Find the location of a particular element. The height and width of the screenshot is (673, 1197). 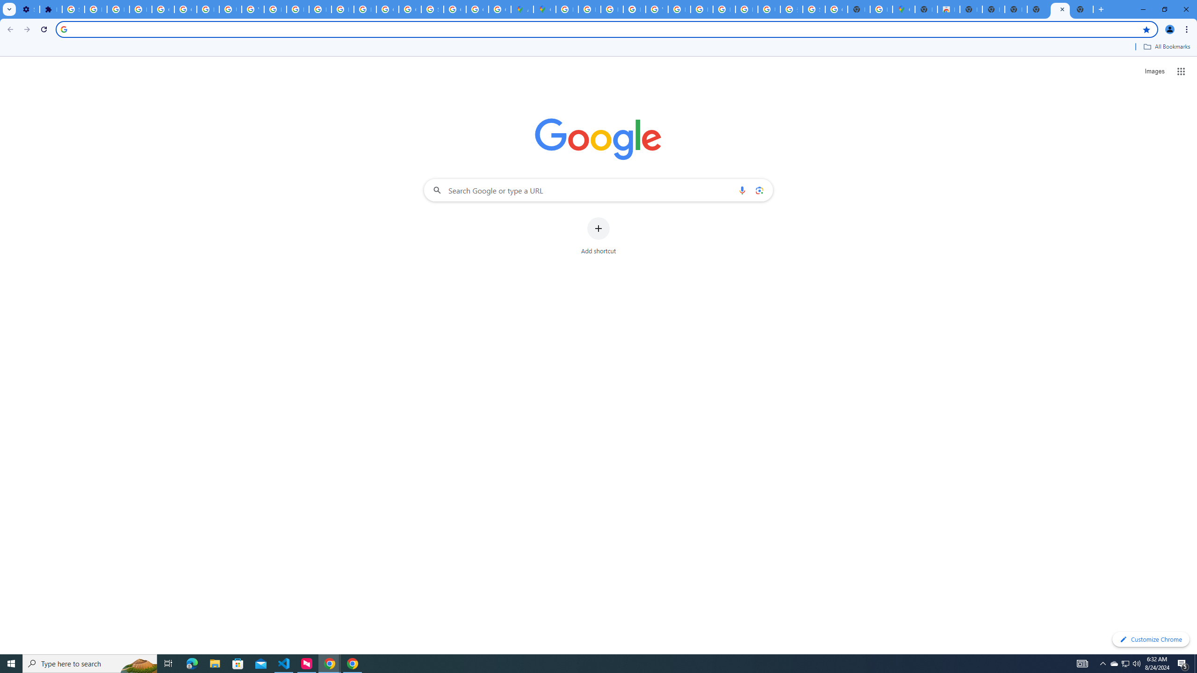

Google Maps is located at coordinates (544, 9).